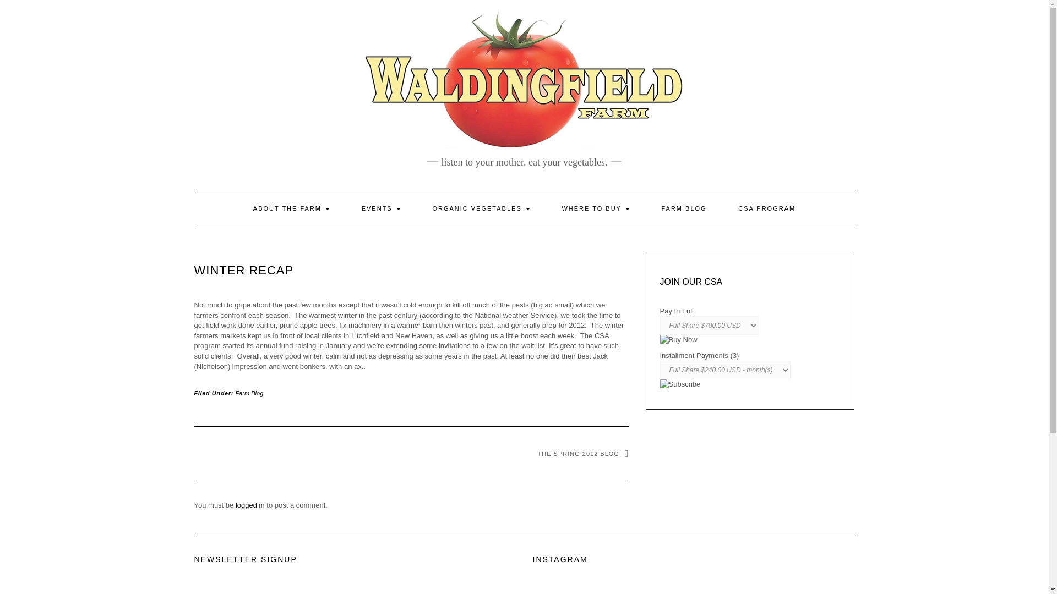  Describe the element at coordinates (481, 208) in the screenshot. I see `ORGANIC VEGETABLES` at that location.